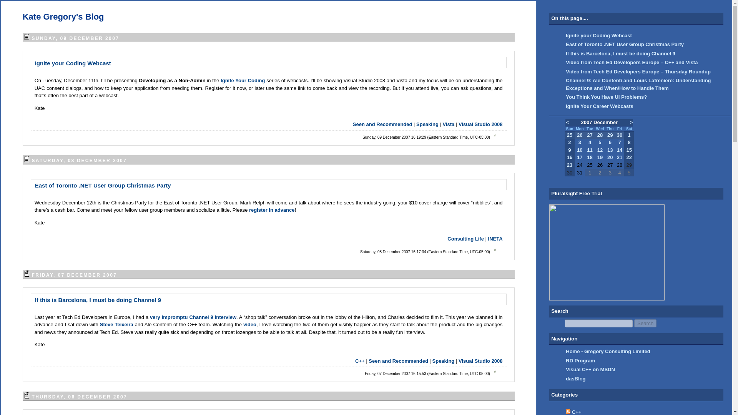 Image resolution: width=738 pixels, height=415 pixels. What do you see at coordinates (599, 147) in the screenshot?
I see `Calendar` at bounding box center [599, 147].